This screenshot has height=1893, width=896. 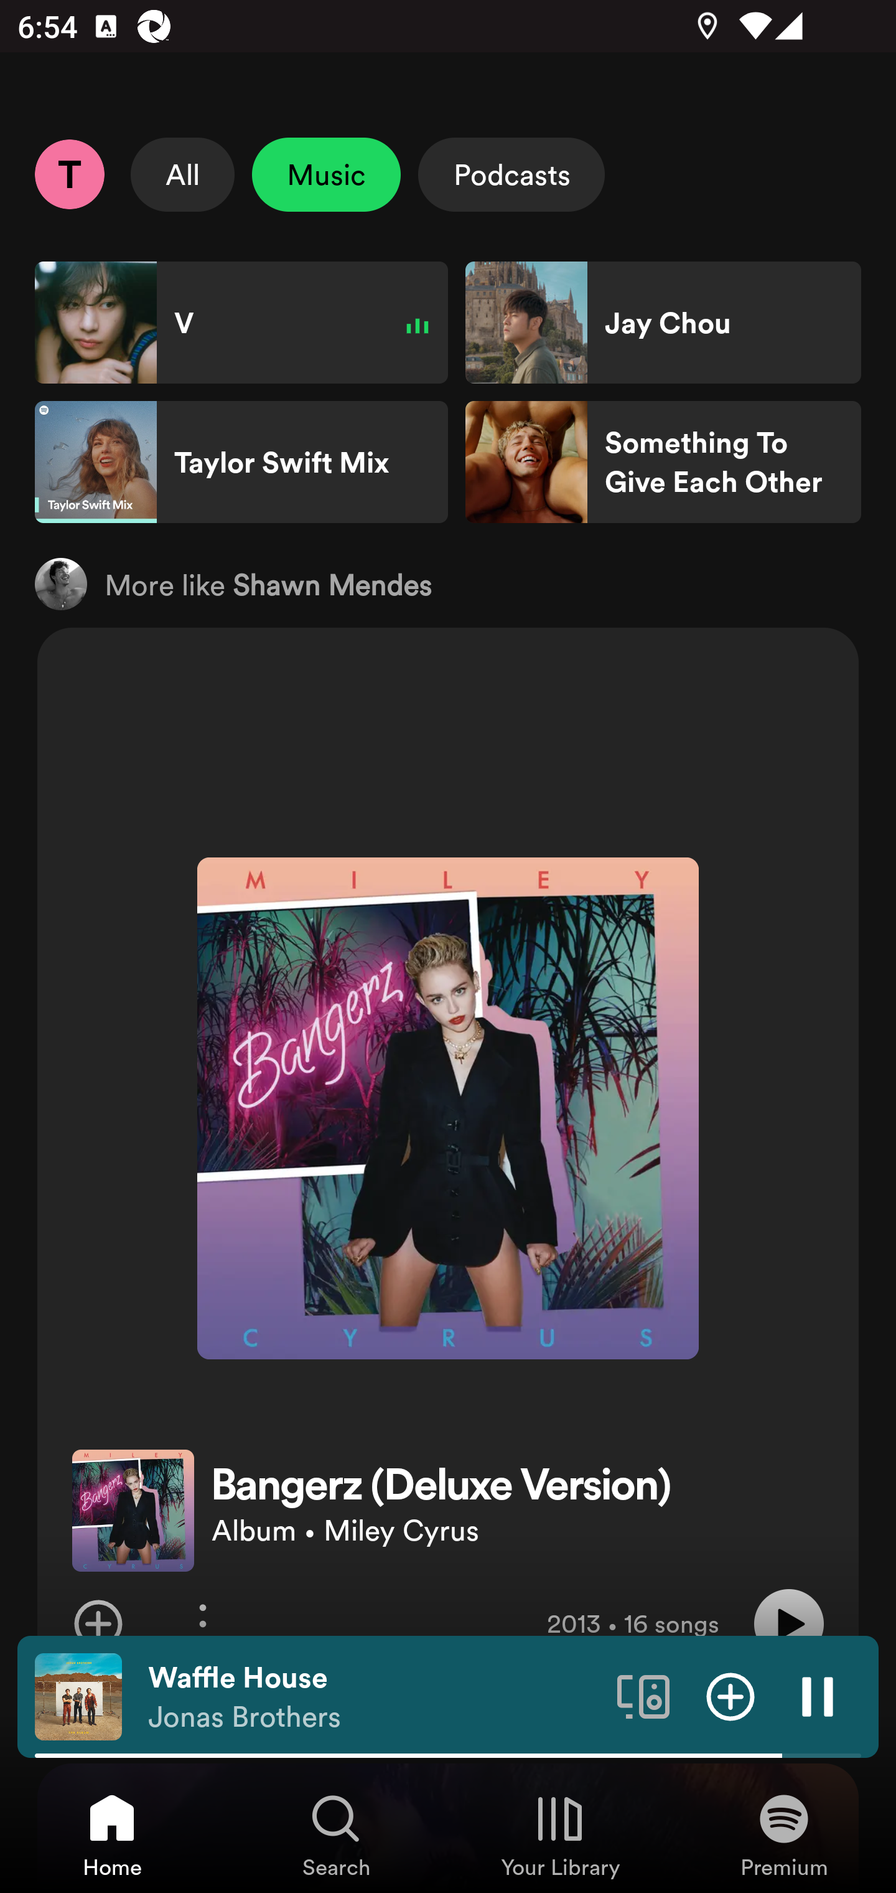 I want to click on Premium, Tab 4 of 4 Premium Premium, so click(x=784, y=1834).